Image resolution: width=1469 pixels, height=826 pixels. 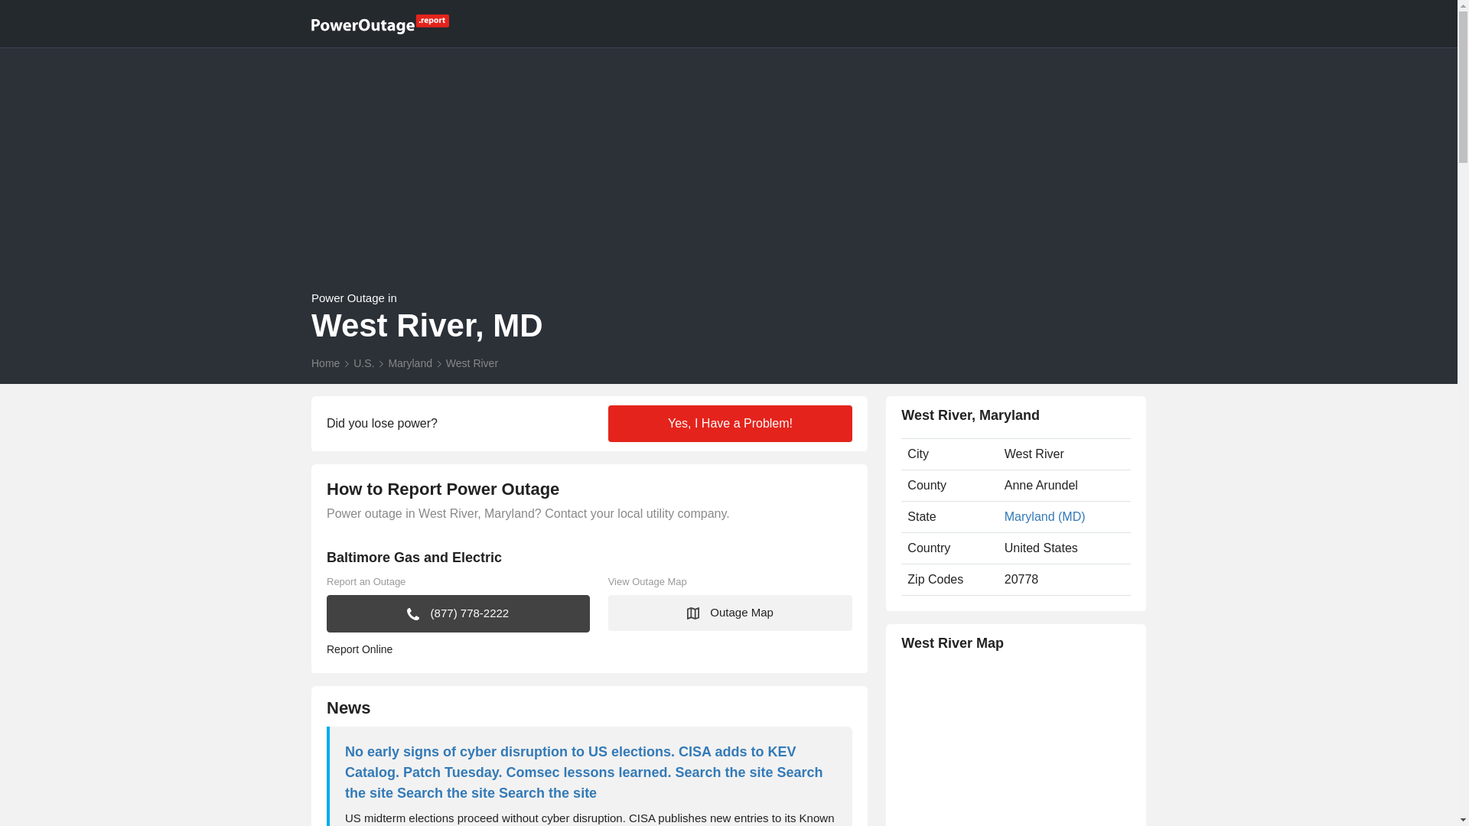 I want to click on West River, so click(x=471, y=363).